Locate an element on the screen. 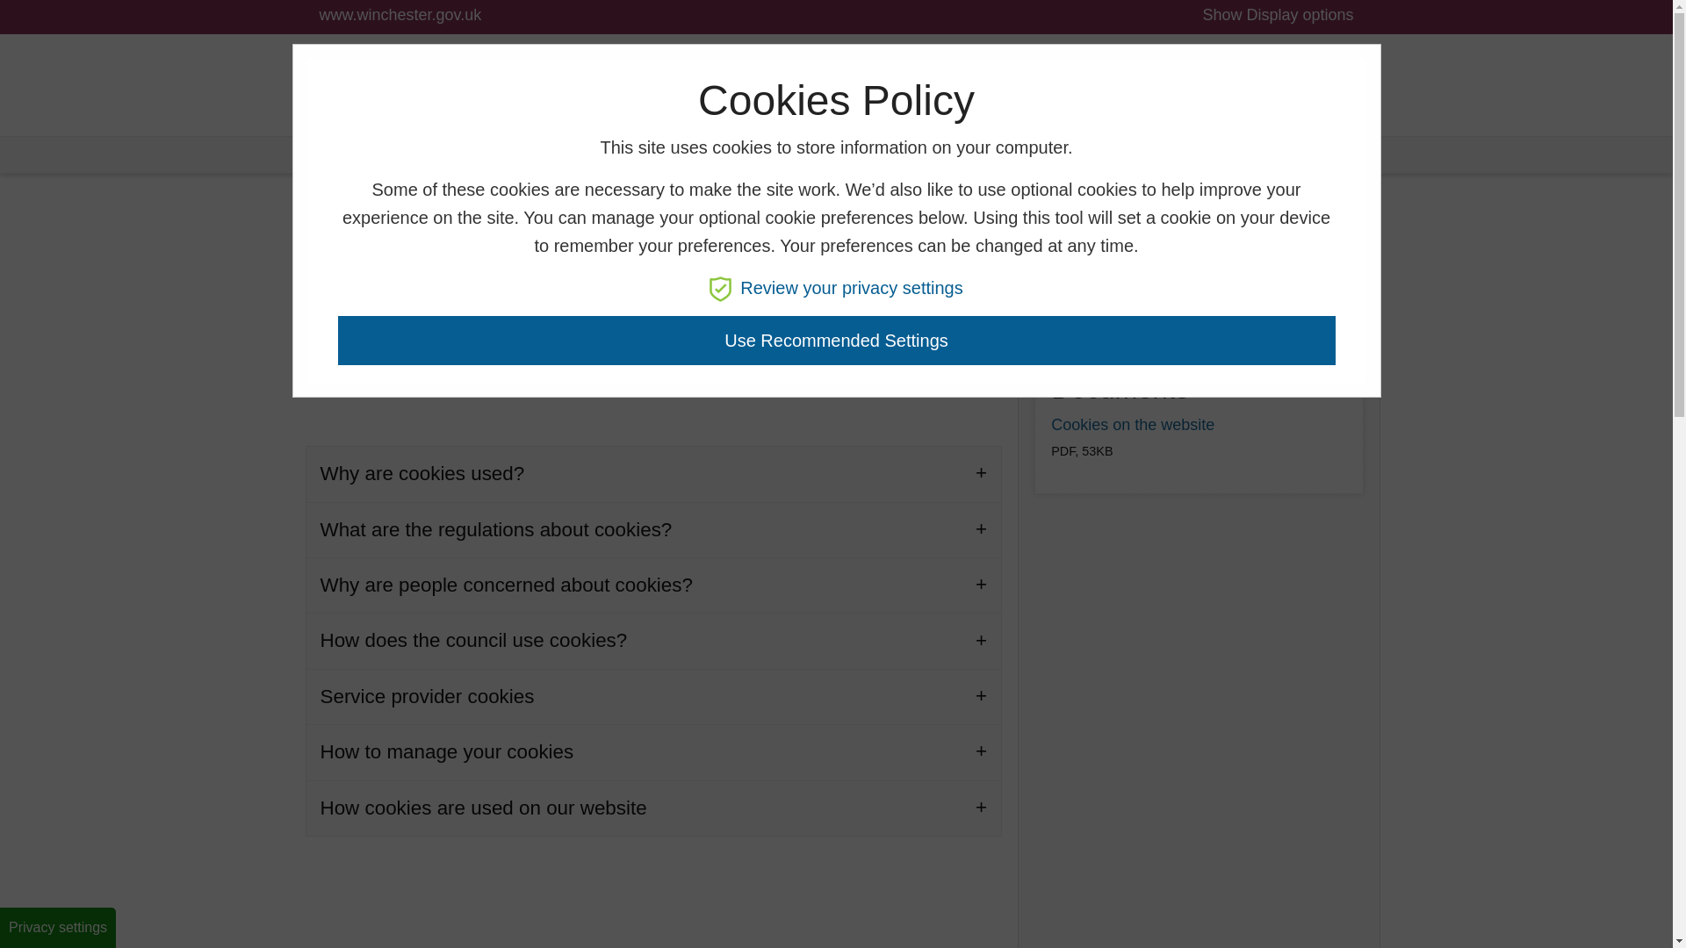 The width and height of the screenshot is (1686, 948). Go is located at coordinates (897, 84).